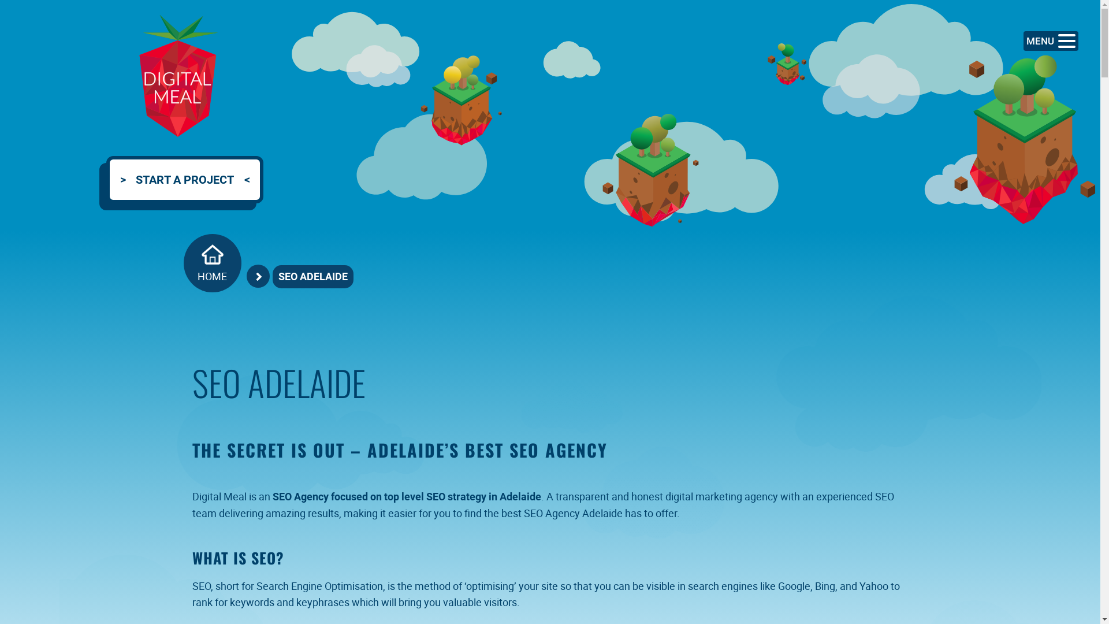  What do you see at coordinates (213, 263) in the screenshot?
I see `HOME` at bounding box center [213, 263].